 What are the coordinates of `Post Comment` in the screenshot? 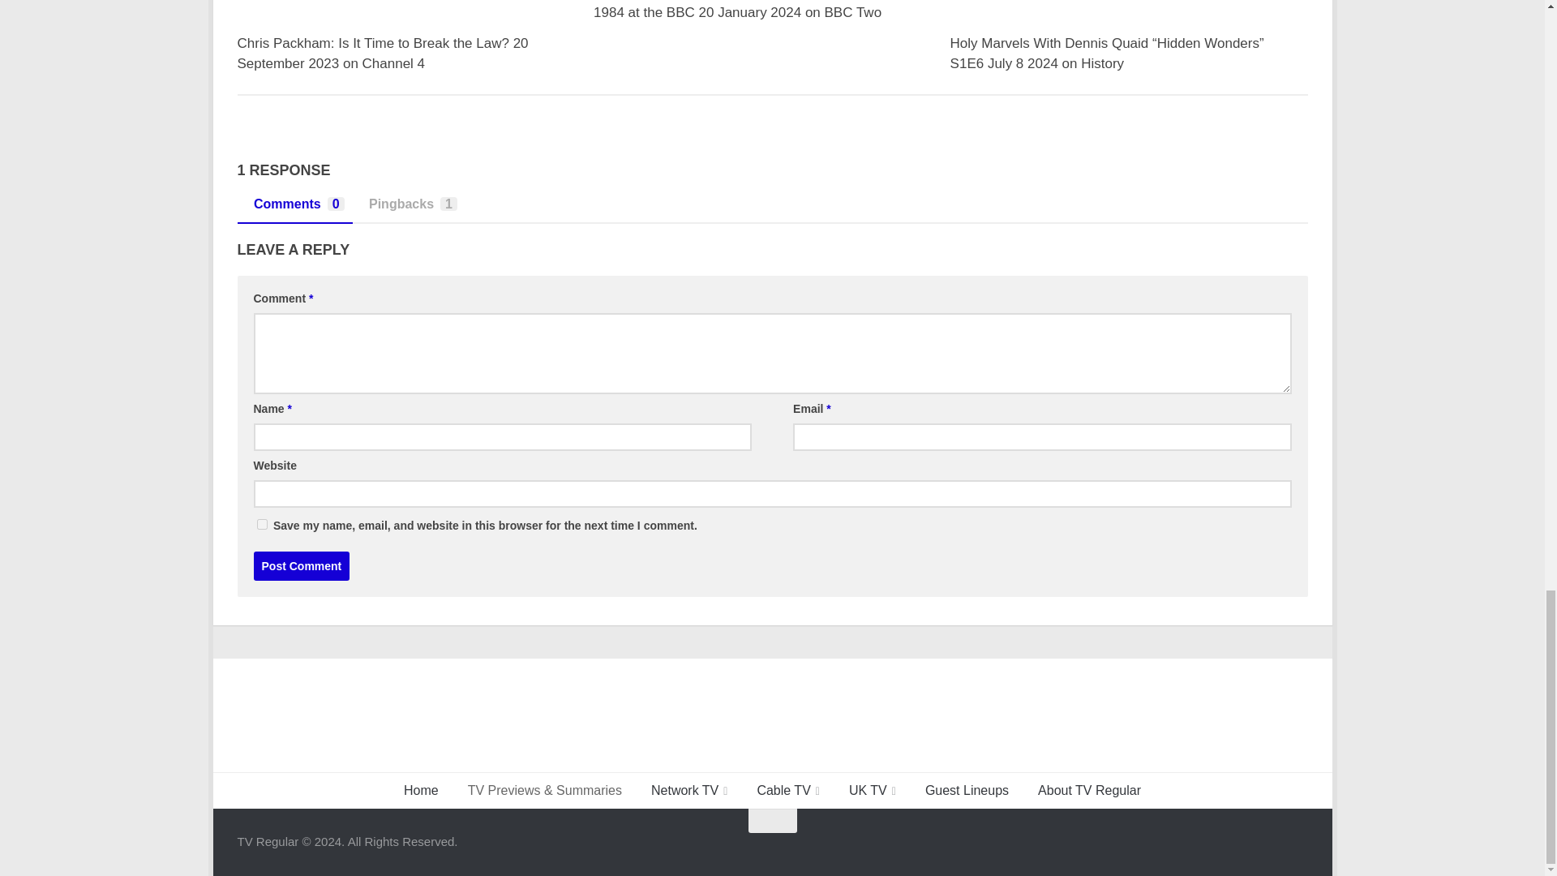 It's located at (300, 566).